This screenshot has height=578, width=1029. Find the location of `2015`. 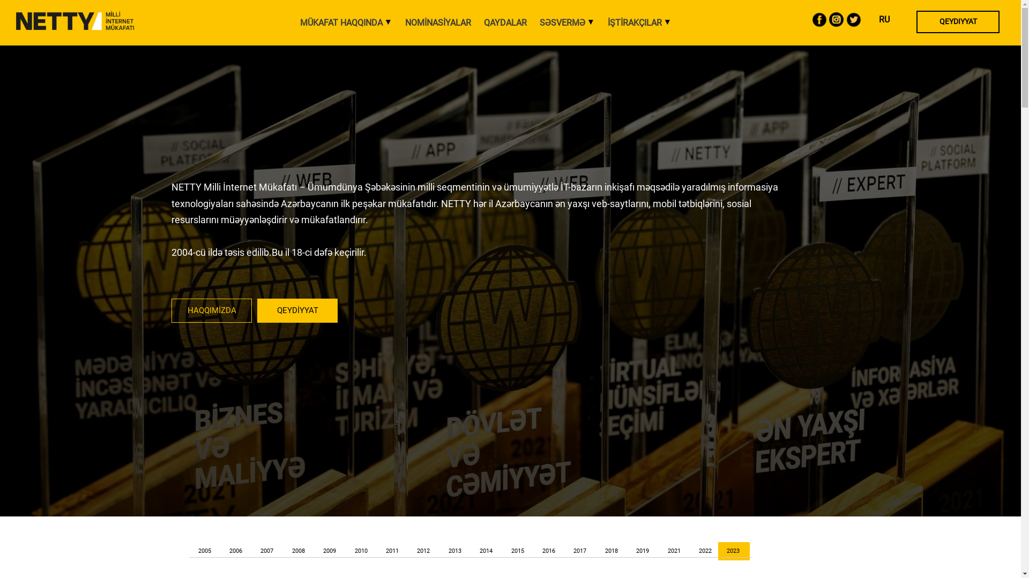

2015 is located at coordinates (517, 551).